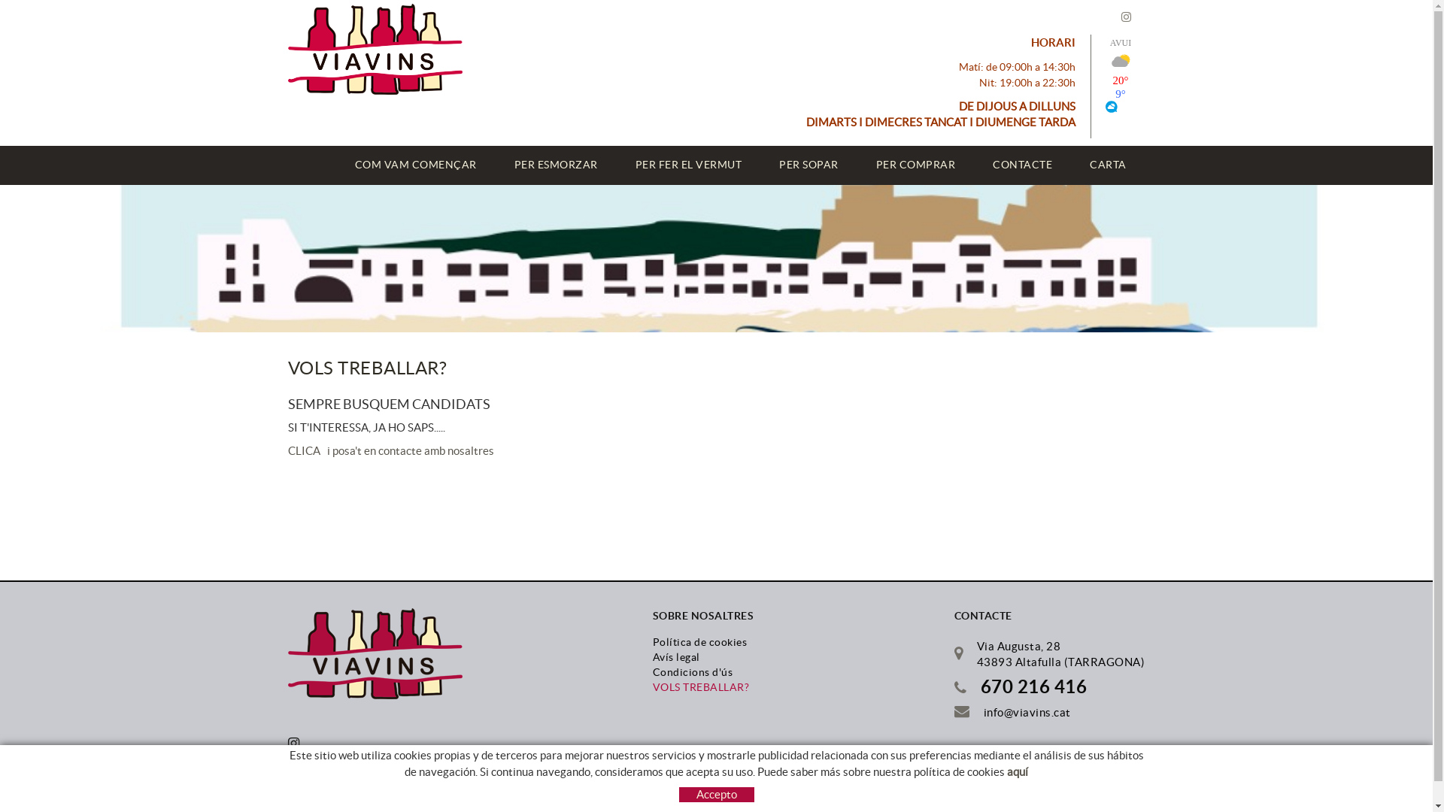 This screenshot has width=1444, height=812. Describe the element at coordinates (1023, 165) in the screenshot. I see `CONTACTE` at that location.